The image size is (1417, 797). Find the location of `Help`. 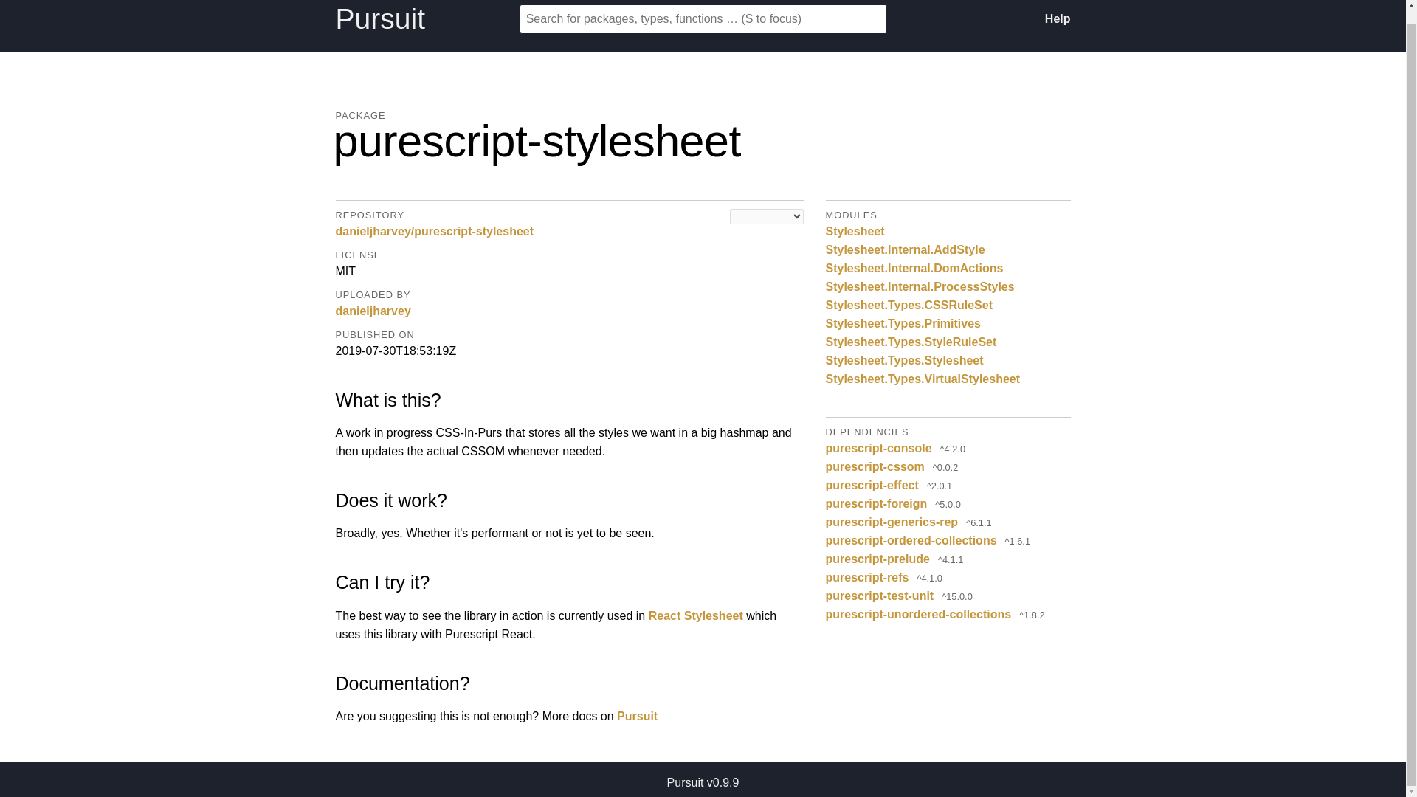

Help is located at coordinates (1058, 18).